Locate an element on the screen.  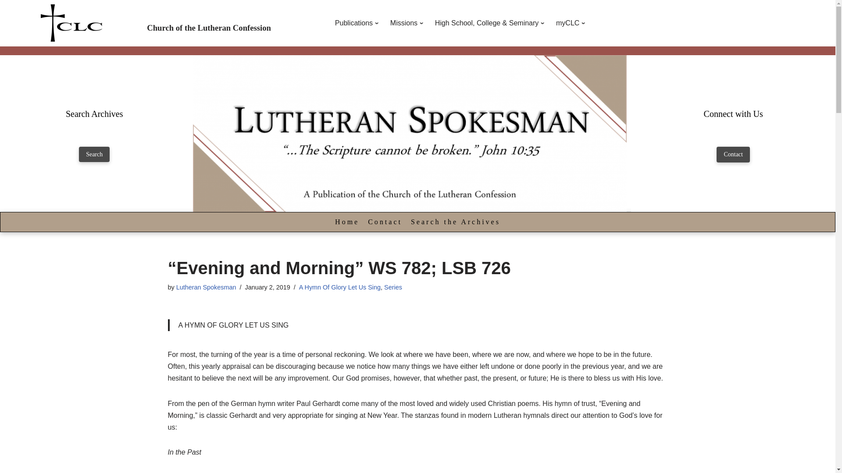
Contact is located at coordinates (385, 222).